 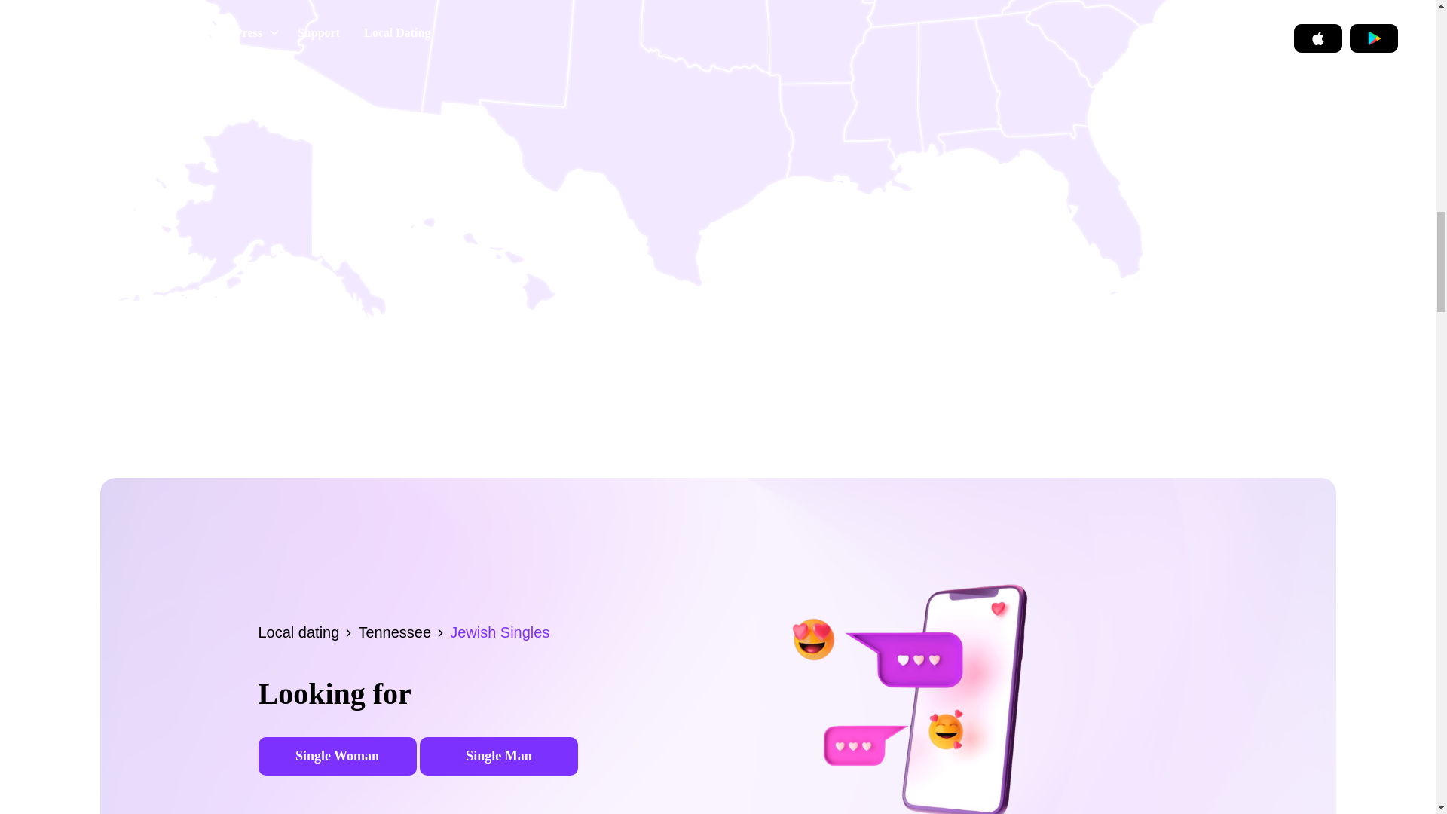 What do you see at coordinates (307, 632) in the screenshot?
I see `Local dating` at bounding box center [307, 632].